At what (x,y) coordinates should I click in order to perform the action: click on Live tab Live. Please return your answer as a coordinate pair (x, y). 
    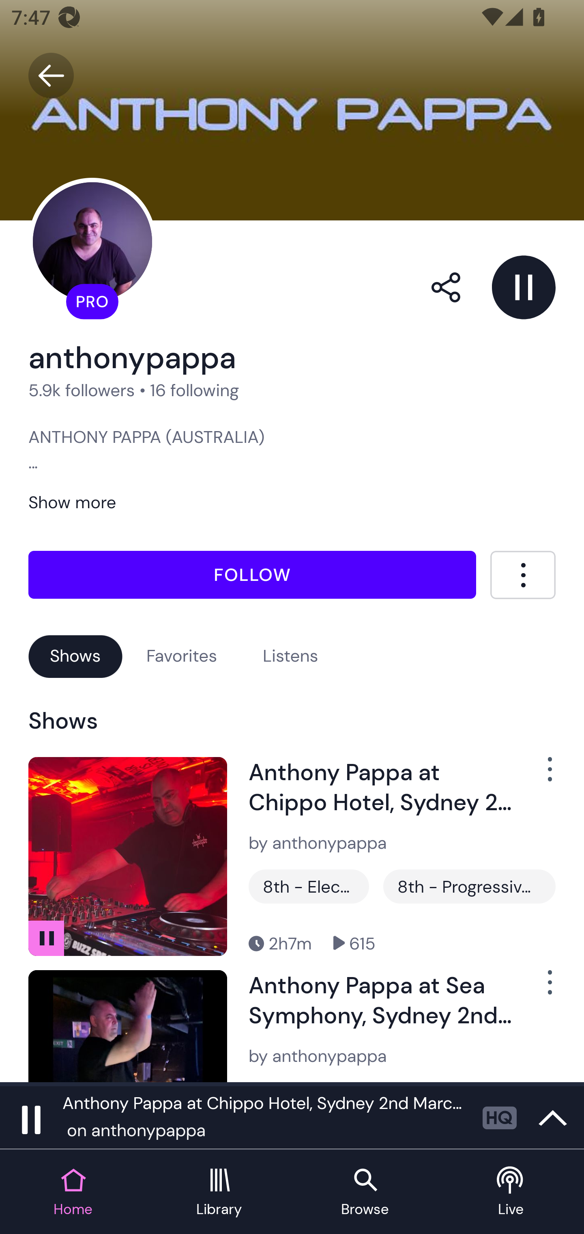
    Looking at the image, I should click on (511, 1193).